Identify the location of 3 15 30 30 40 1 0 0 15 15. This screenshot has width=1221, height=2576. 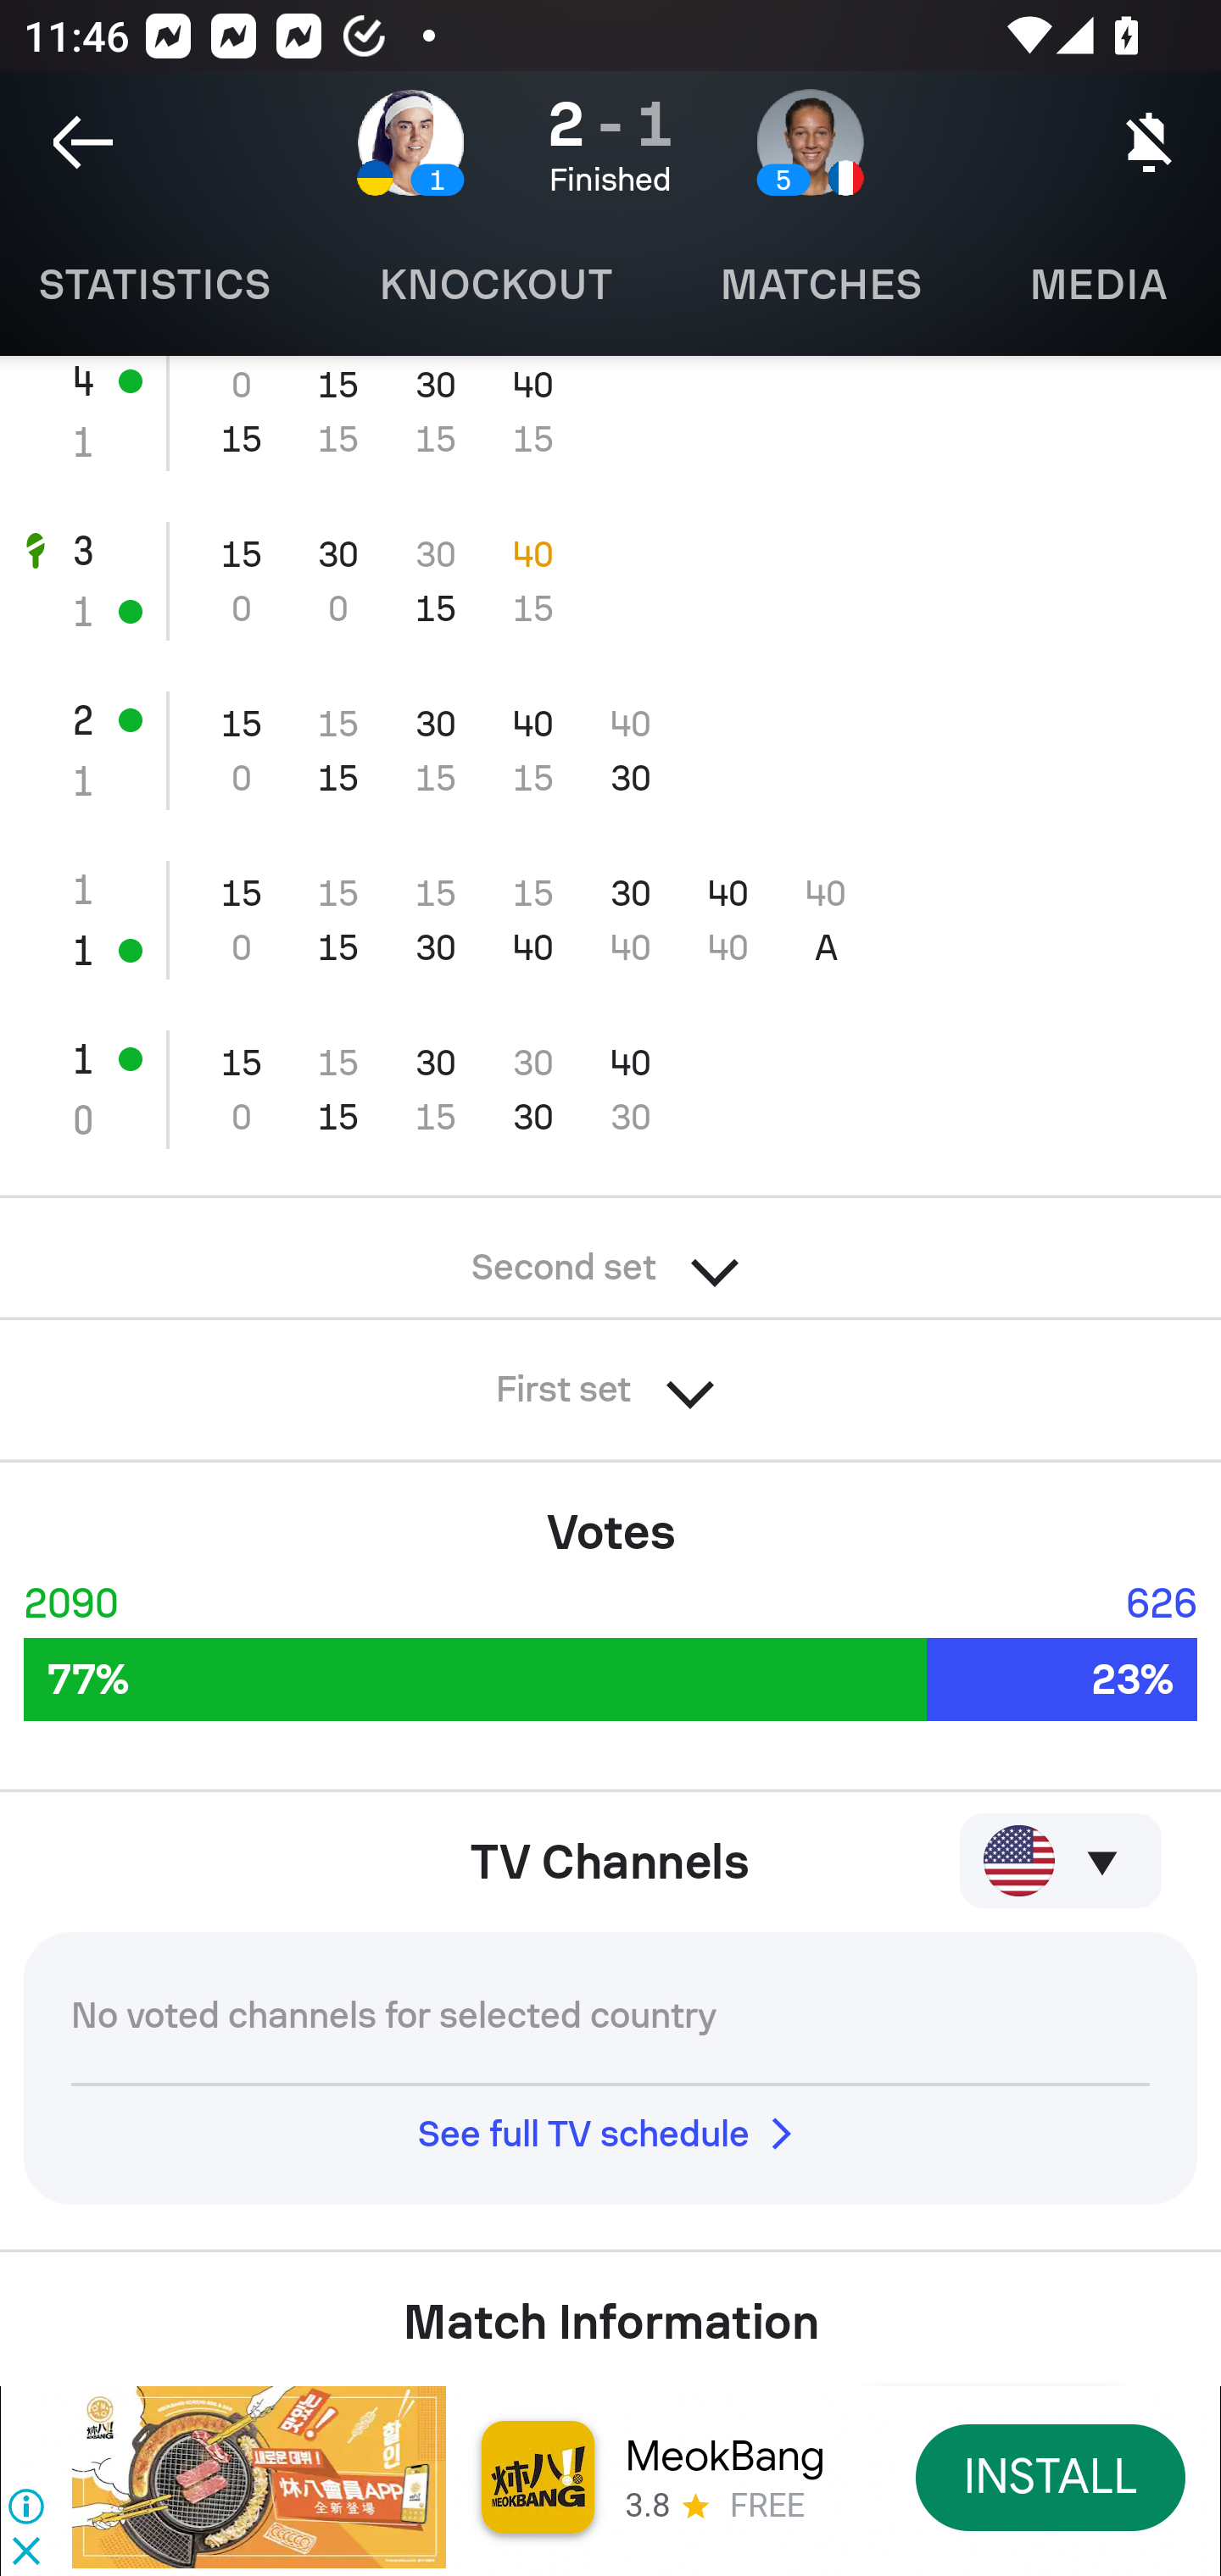
(610, 581).